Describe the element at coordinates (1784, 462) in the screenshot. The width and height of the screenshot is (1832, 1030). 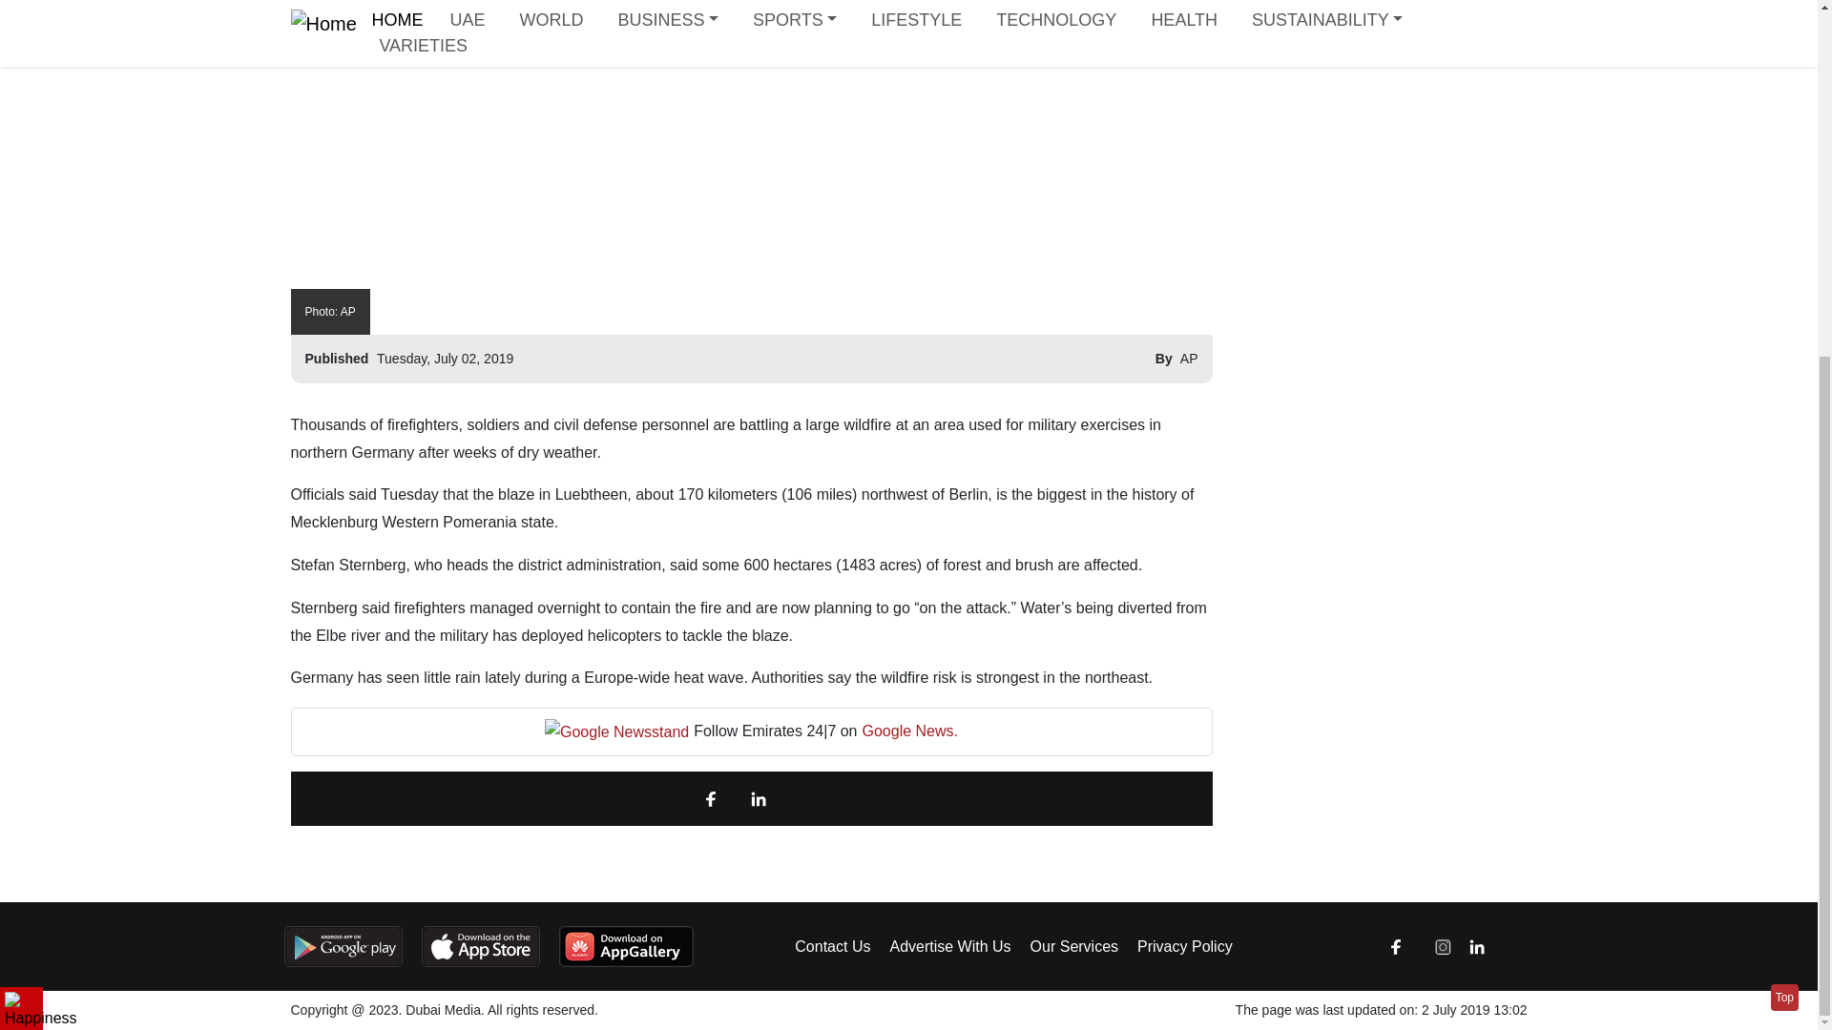
I see `Go to top` at that location.